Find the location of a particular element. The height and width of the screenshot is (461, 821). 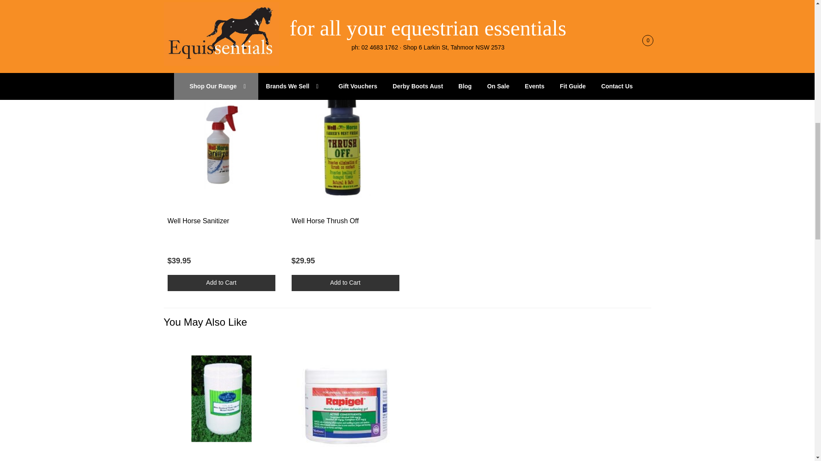

Add to Cart is located at coordinates (345, 283).